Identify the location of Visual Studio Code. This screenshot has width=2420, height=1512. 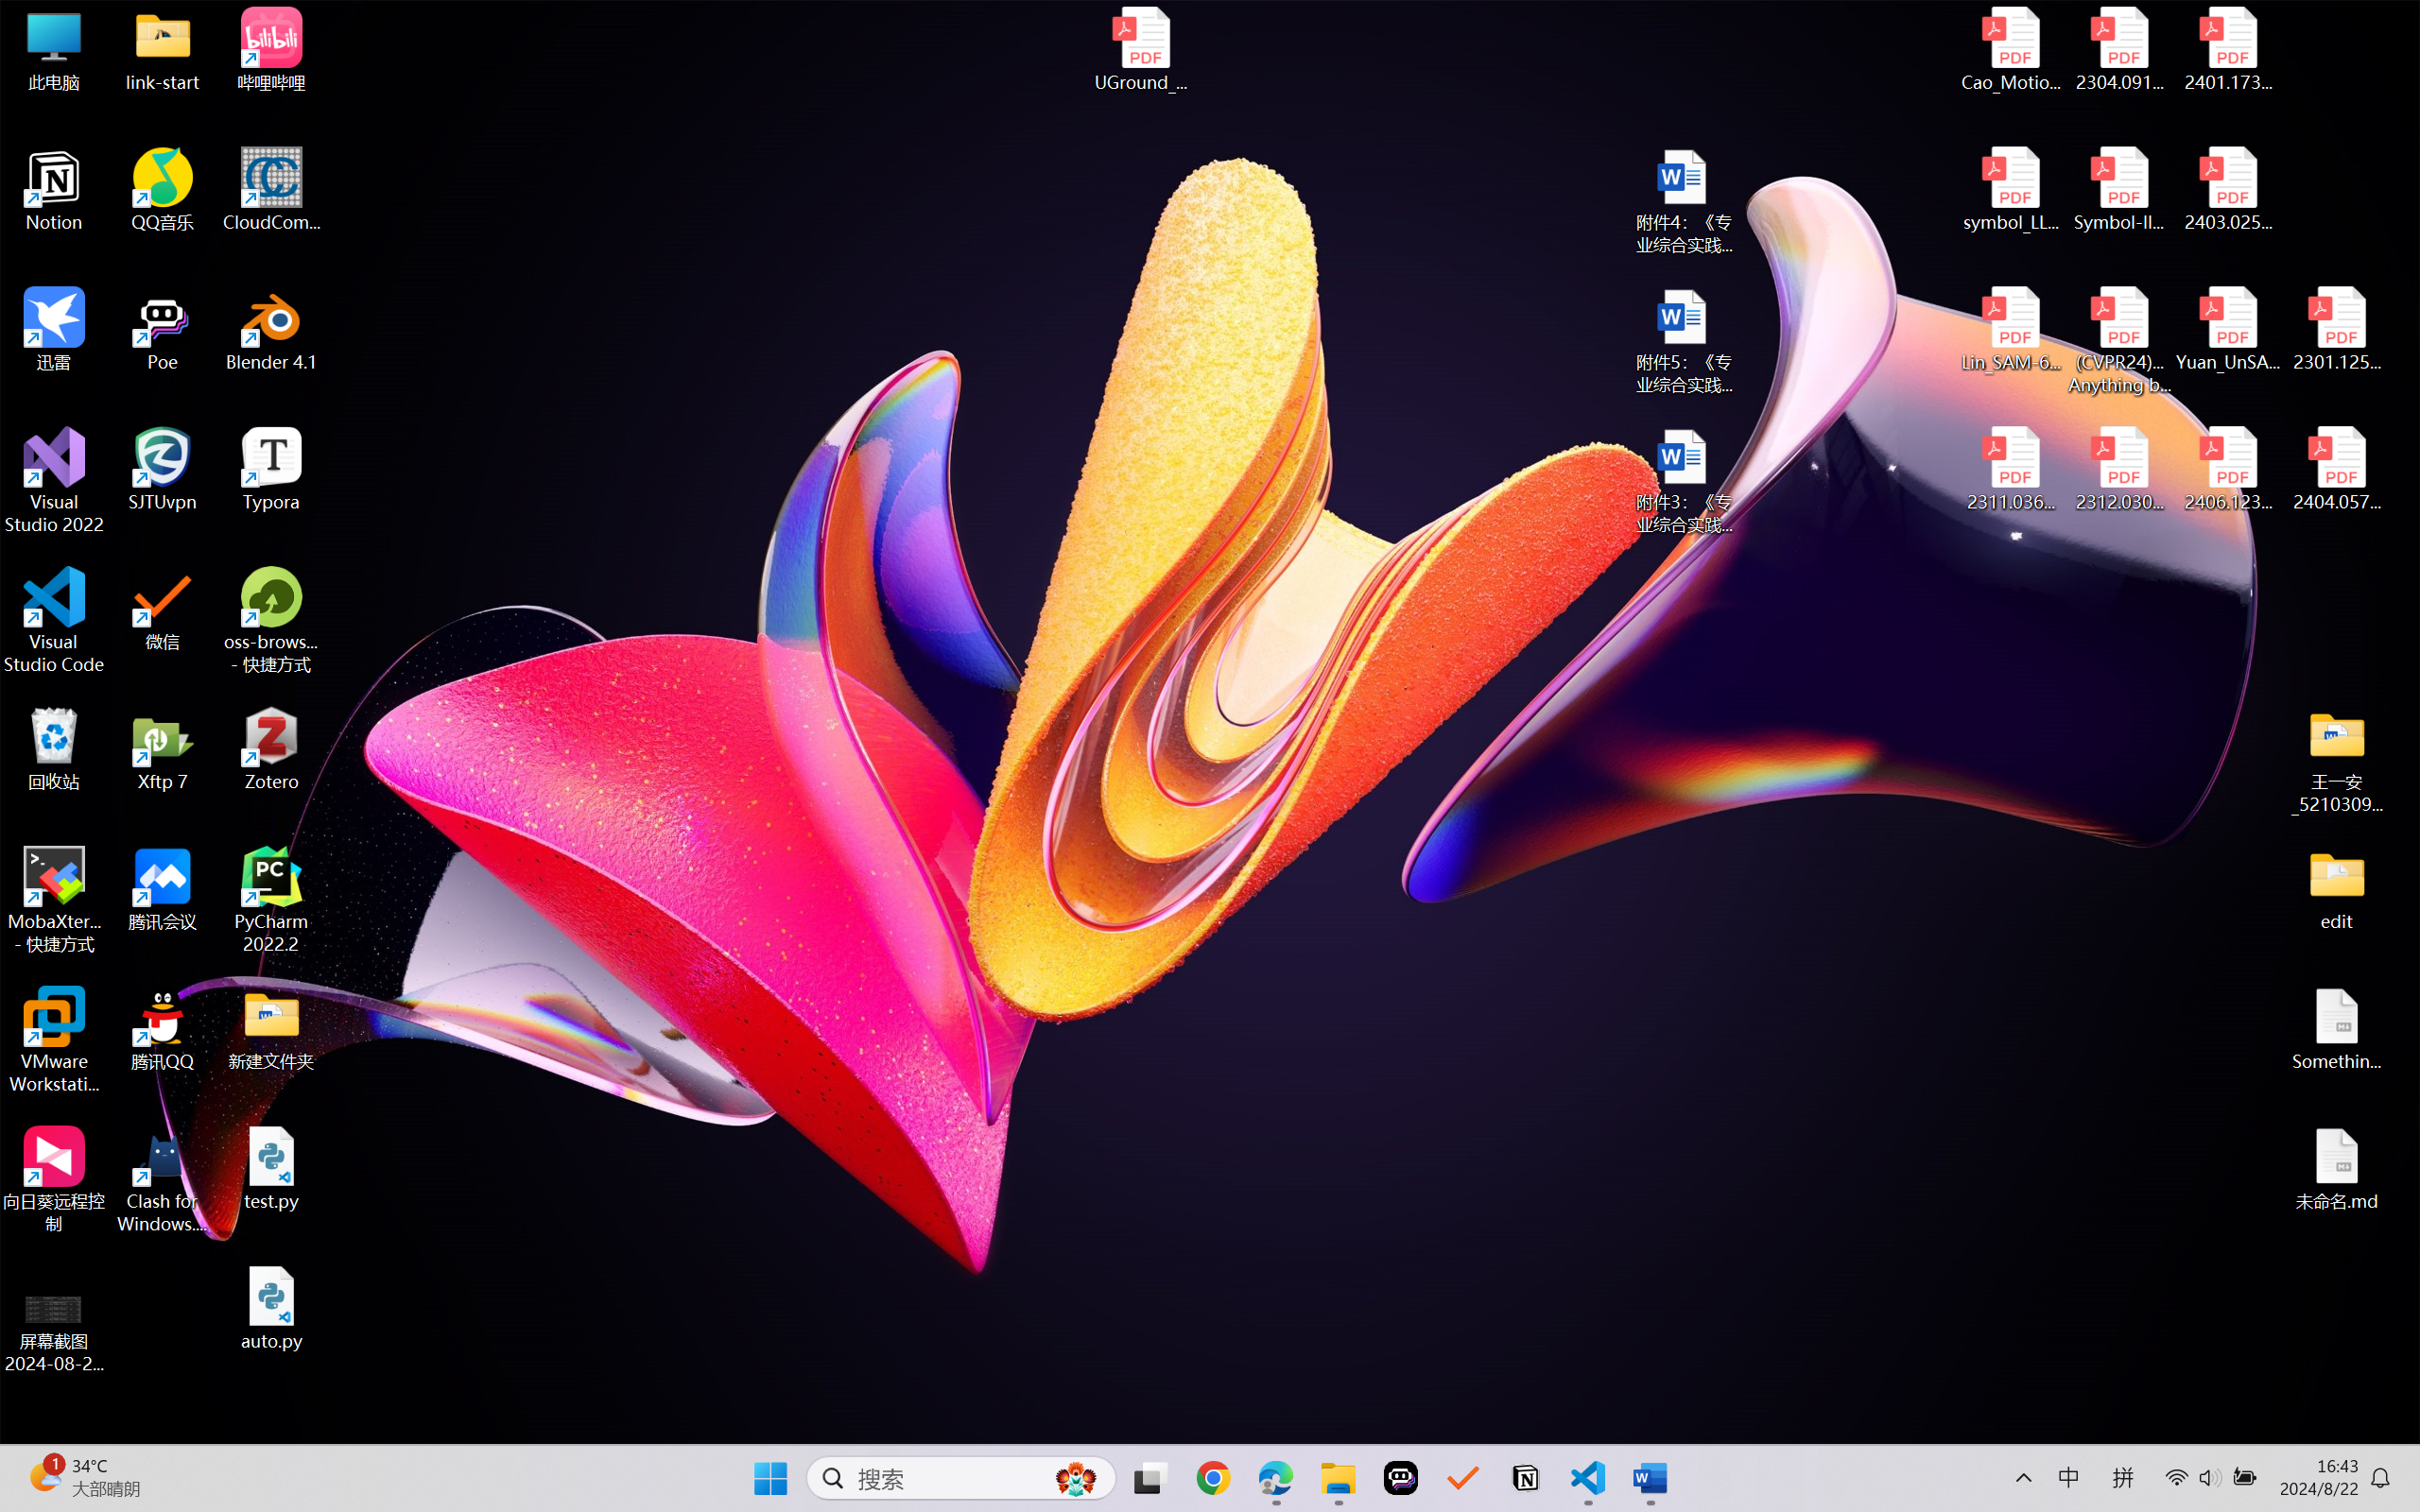
(55, 620).